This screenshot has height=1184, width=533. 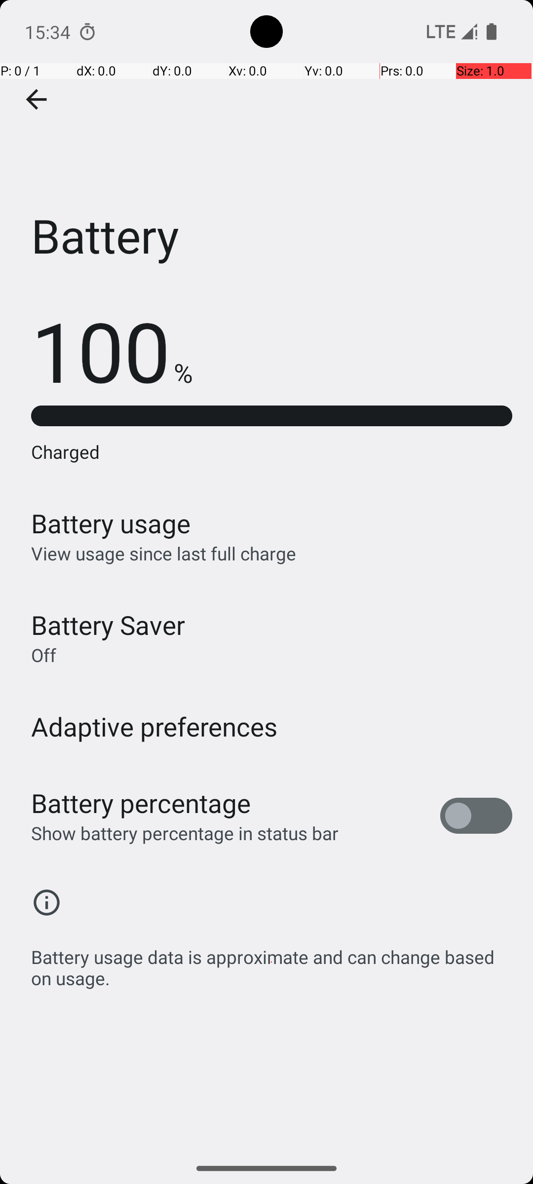 What do you see at coordinates (271, 452) in the screenshot?
I see `Charged` at bounding box center [271, 452].